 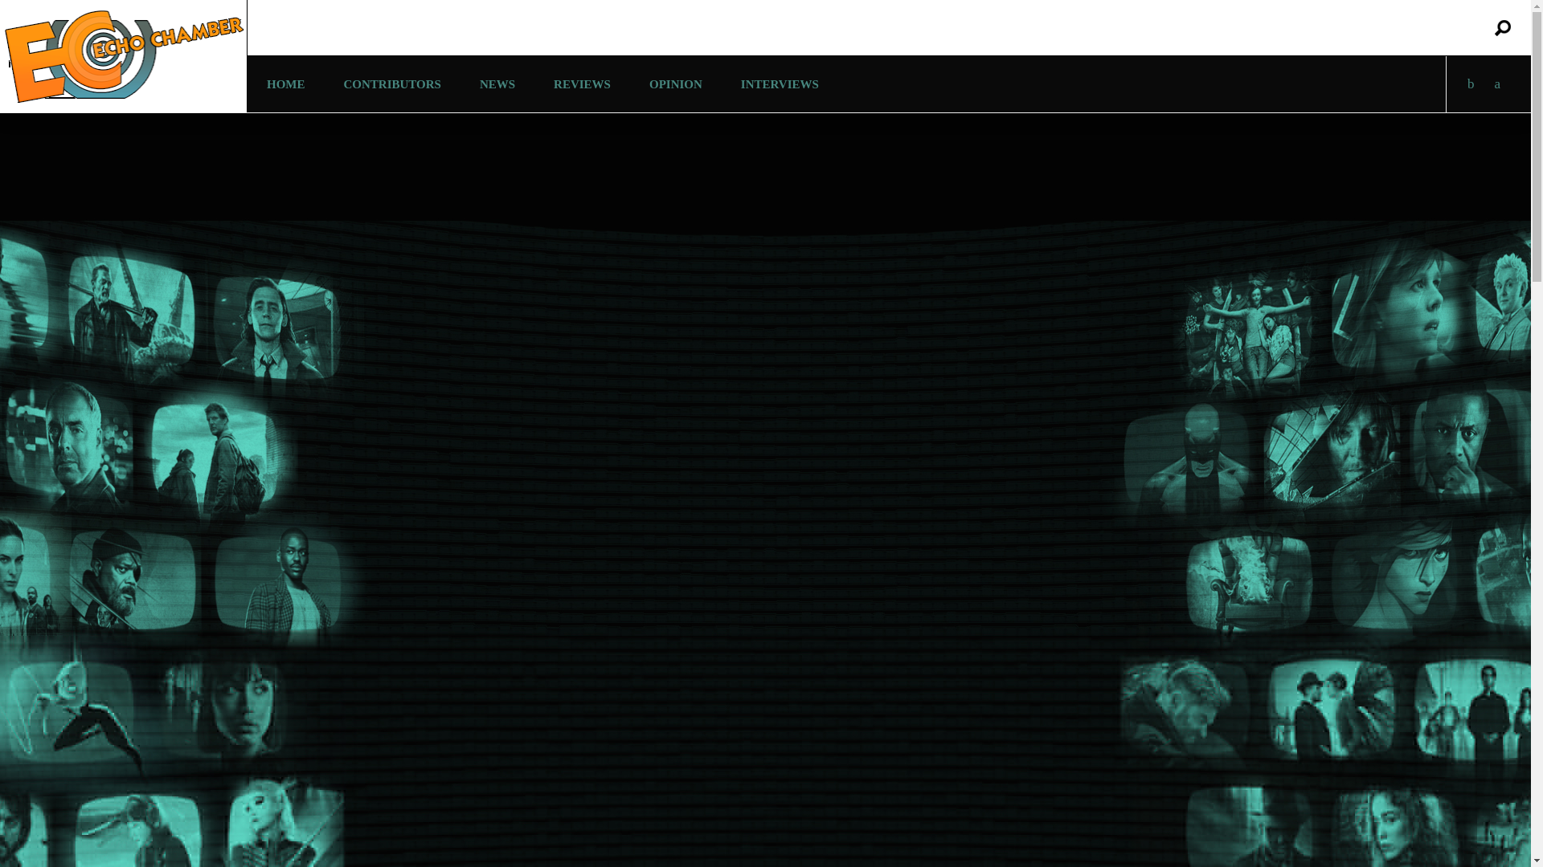 I want to click on Interviews, so click(x=780, y=84).